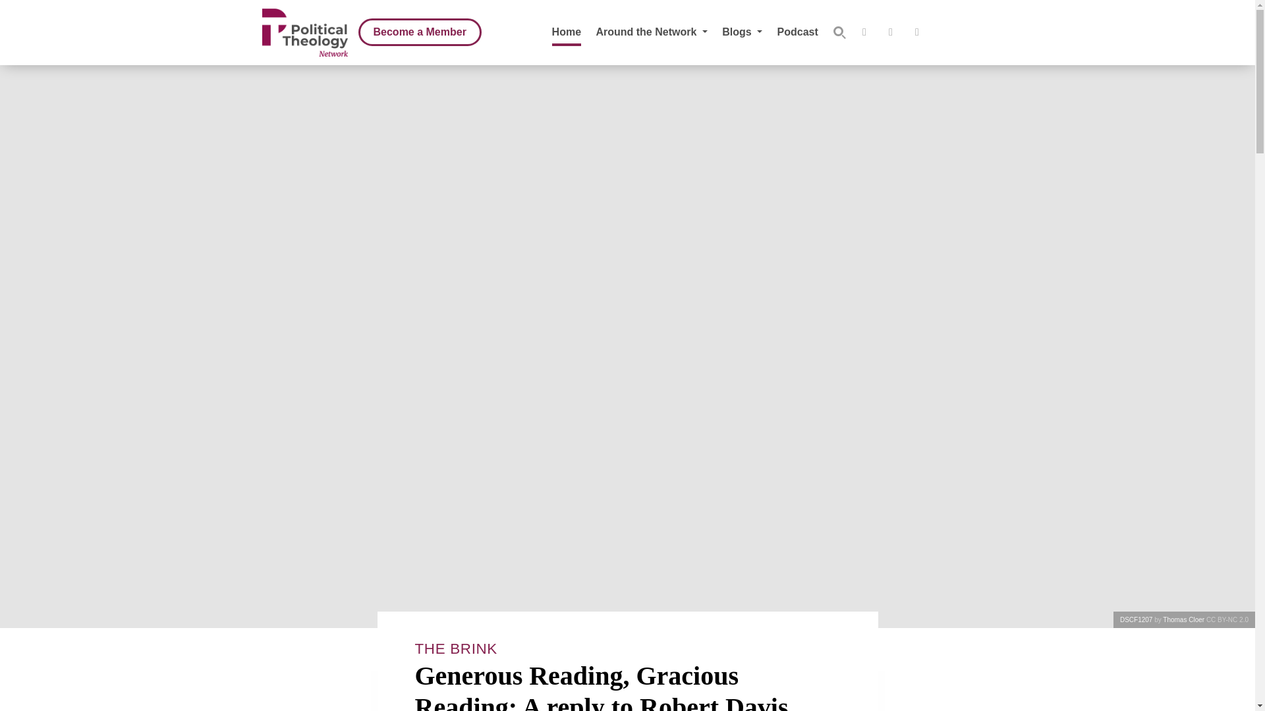  Describe the element at coordinates (651, 32) in the screenshot. I see `Around the Network` at that location.